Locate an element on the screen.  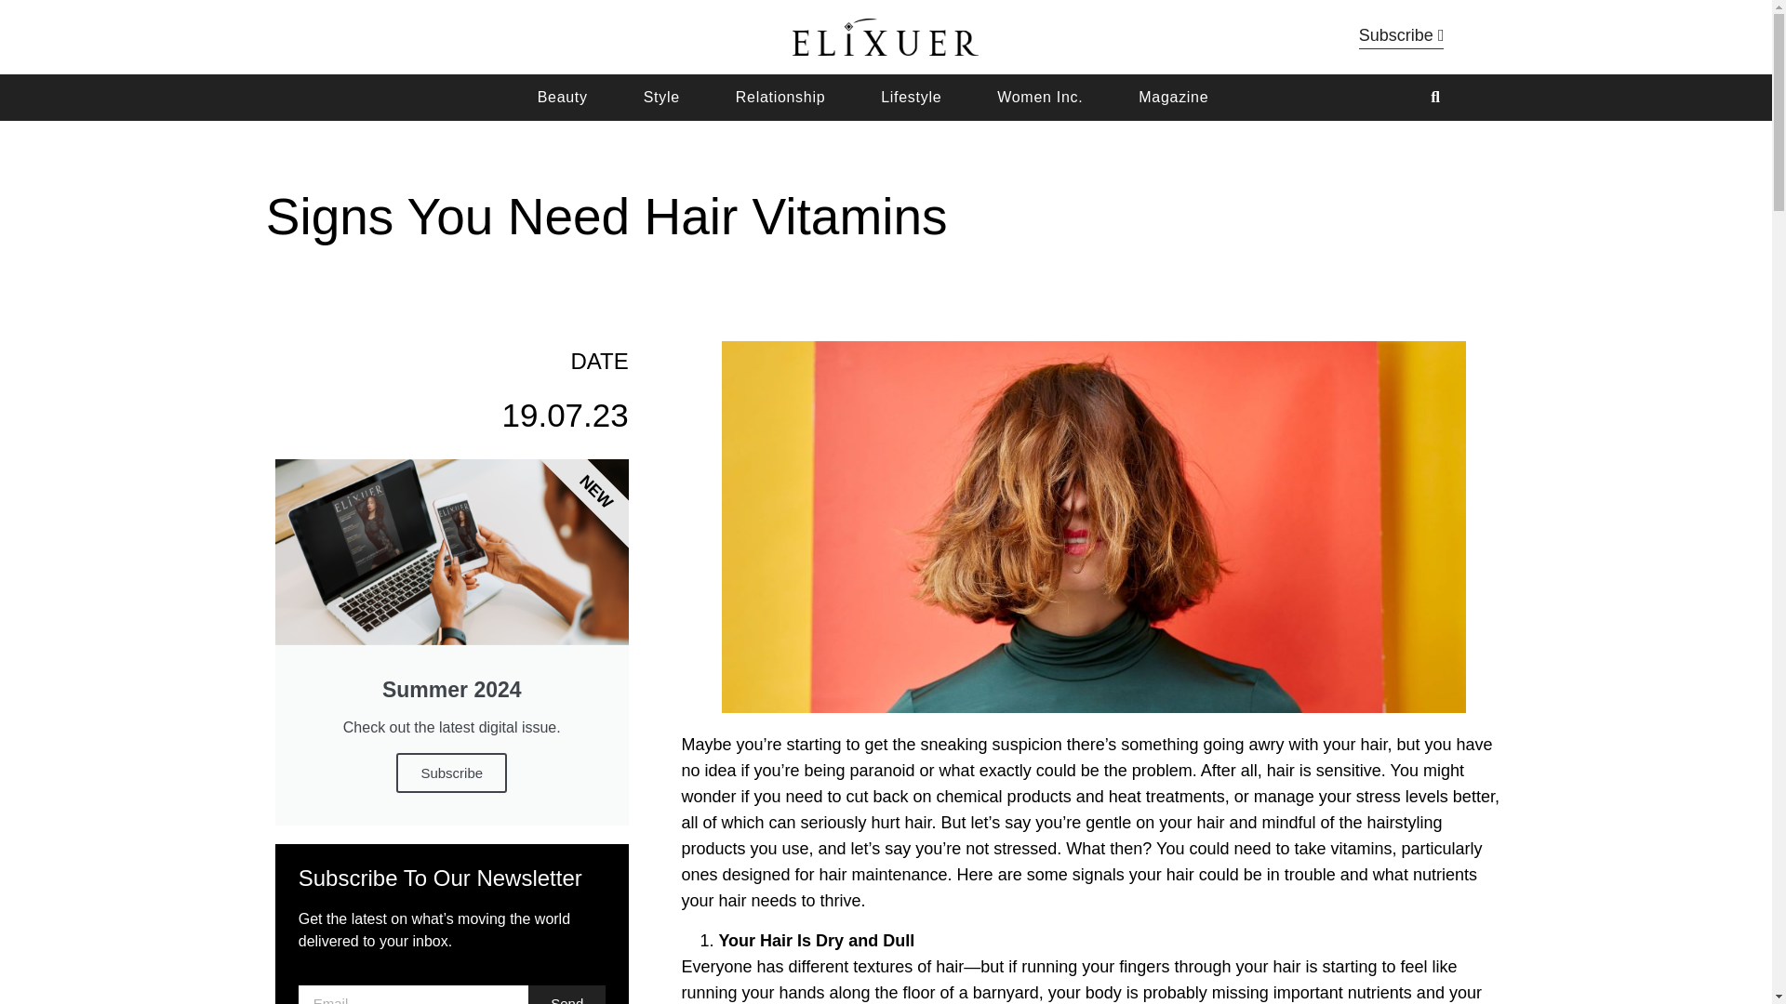
Lifestyle is located at coordinates (910, 98).